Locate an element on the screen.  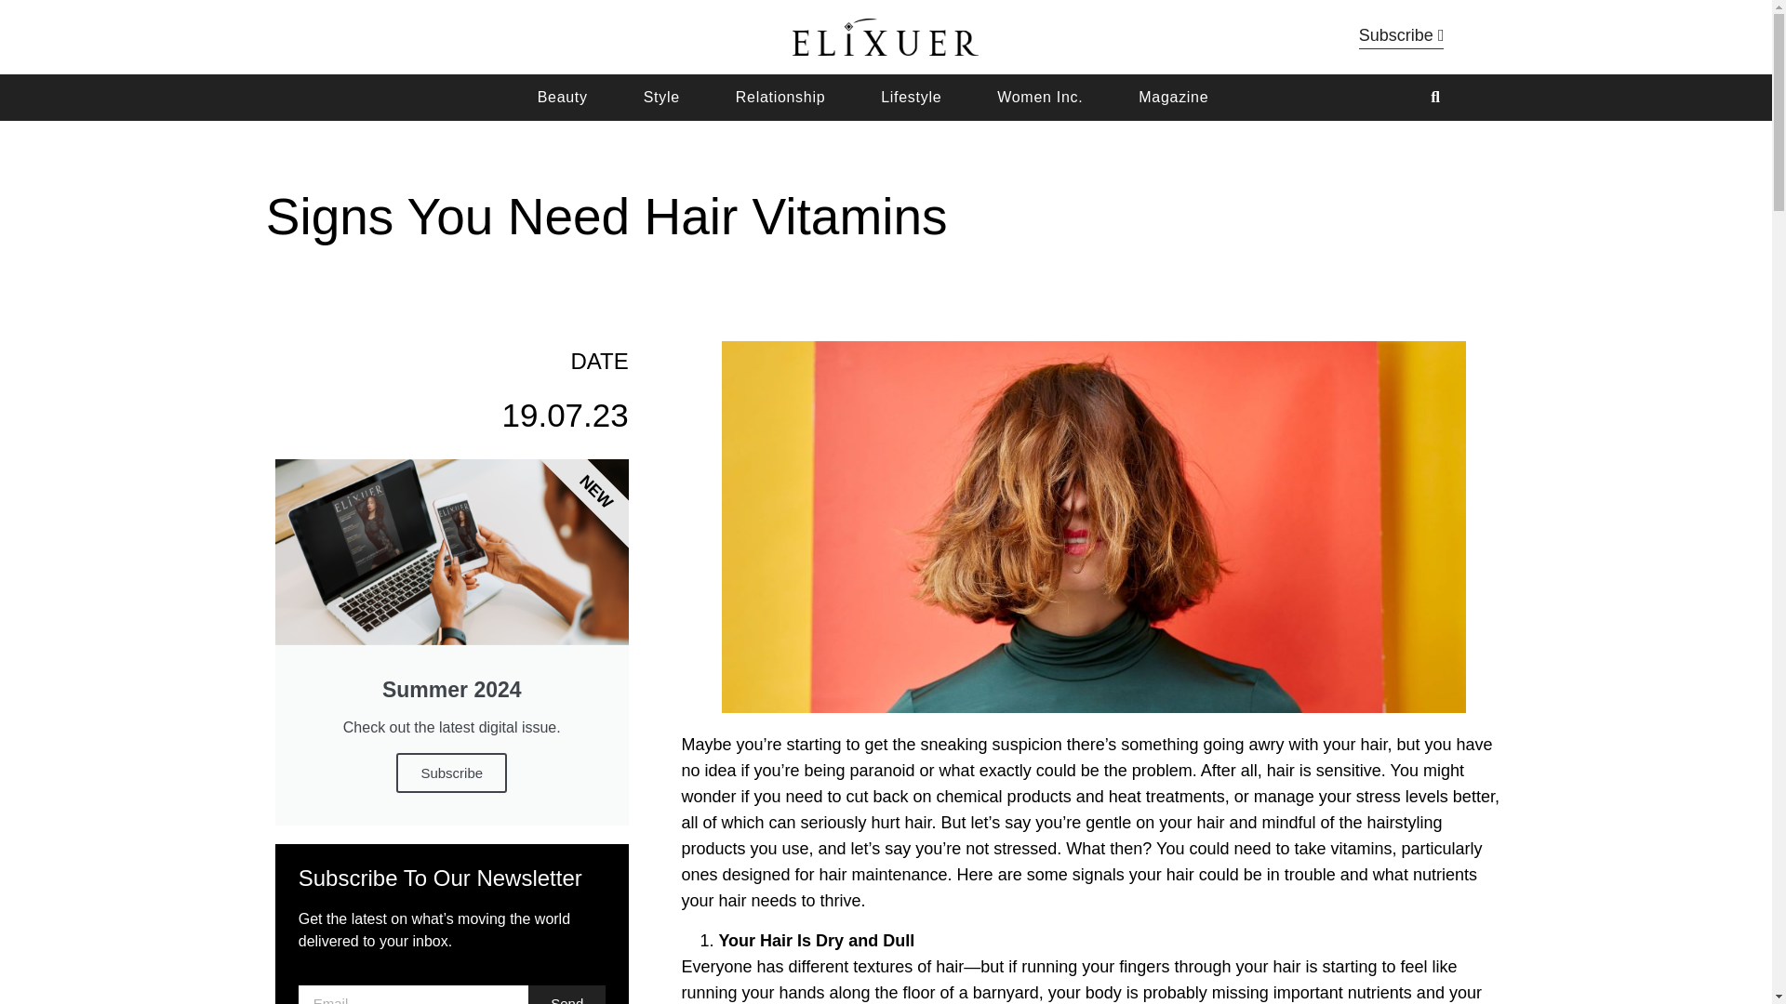
Lifestyle is located at coordinates (910, 98).